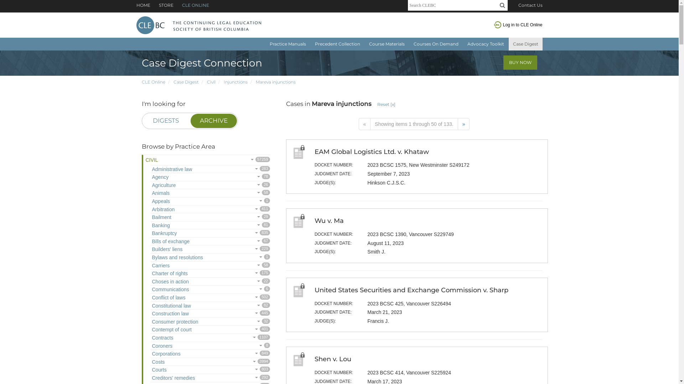  I want to click on Communications, so click(170, 290).